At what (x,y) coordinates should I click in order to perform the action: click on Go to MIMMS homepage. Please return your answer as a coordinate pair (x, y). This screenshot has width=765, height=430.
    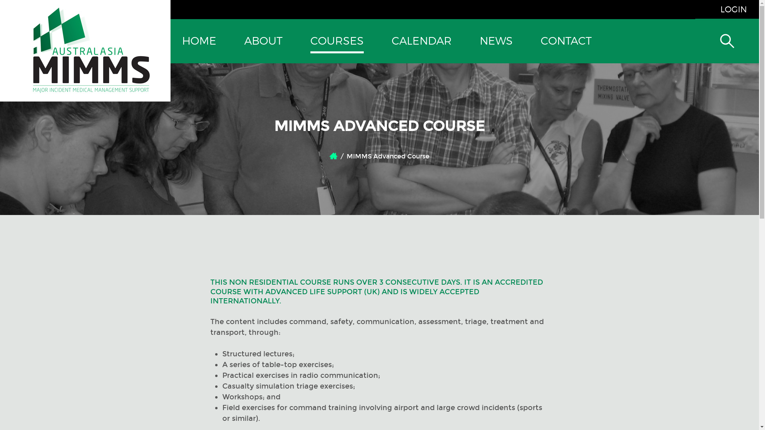
    Looking at the image, I should click on (91, 89).